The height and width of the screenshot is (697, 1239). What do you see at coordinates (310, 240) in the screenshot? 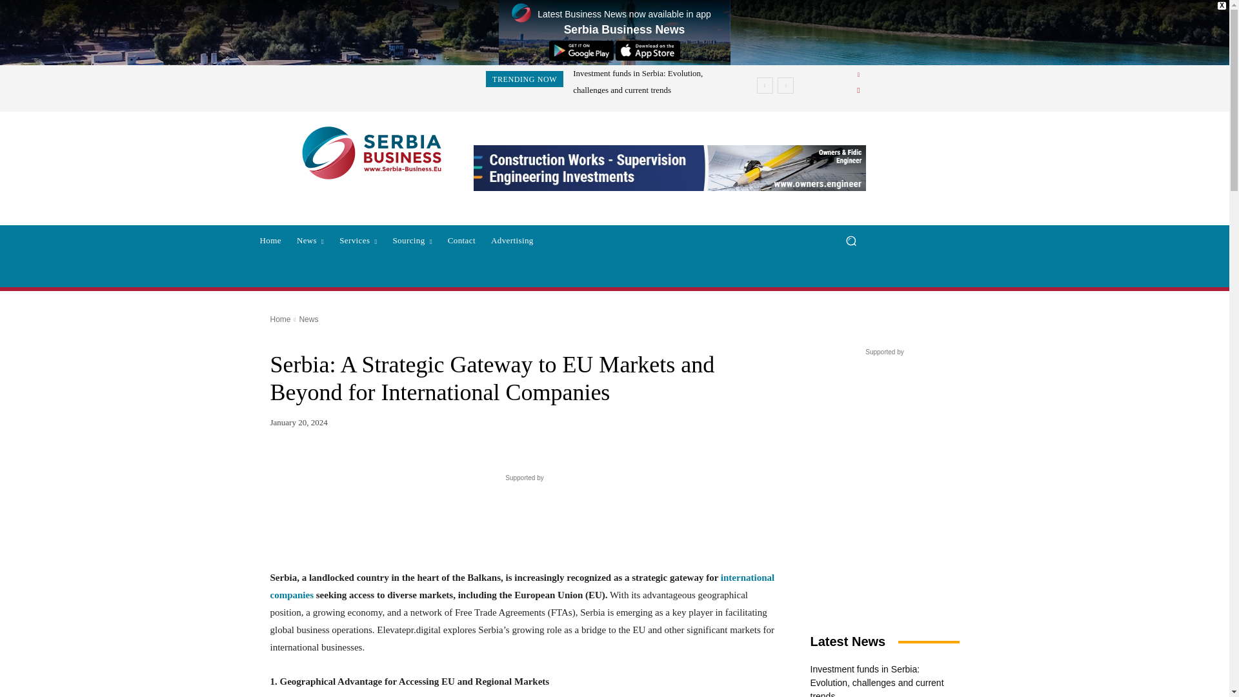
I see `News` at bounding box center [310, 240].